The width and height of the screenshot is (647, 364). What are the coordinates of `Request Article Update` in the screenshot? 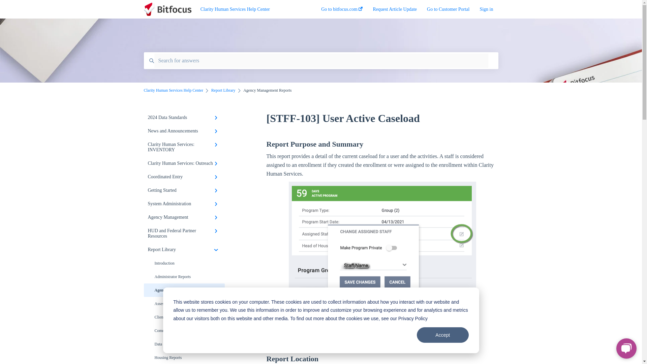 It's located at (394, 11).